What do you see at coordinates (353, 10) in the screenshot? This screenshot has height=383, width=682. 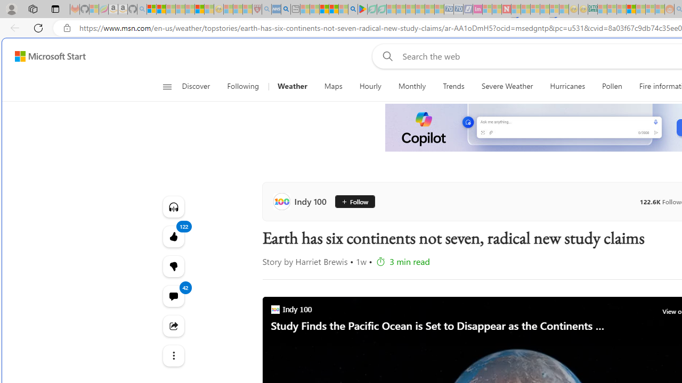 I see `google - Search` at bounding box center [353, 10].